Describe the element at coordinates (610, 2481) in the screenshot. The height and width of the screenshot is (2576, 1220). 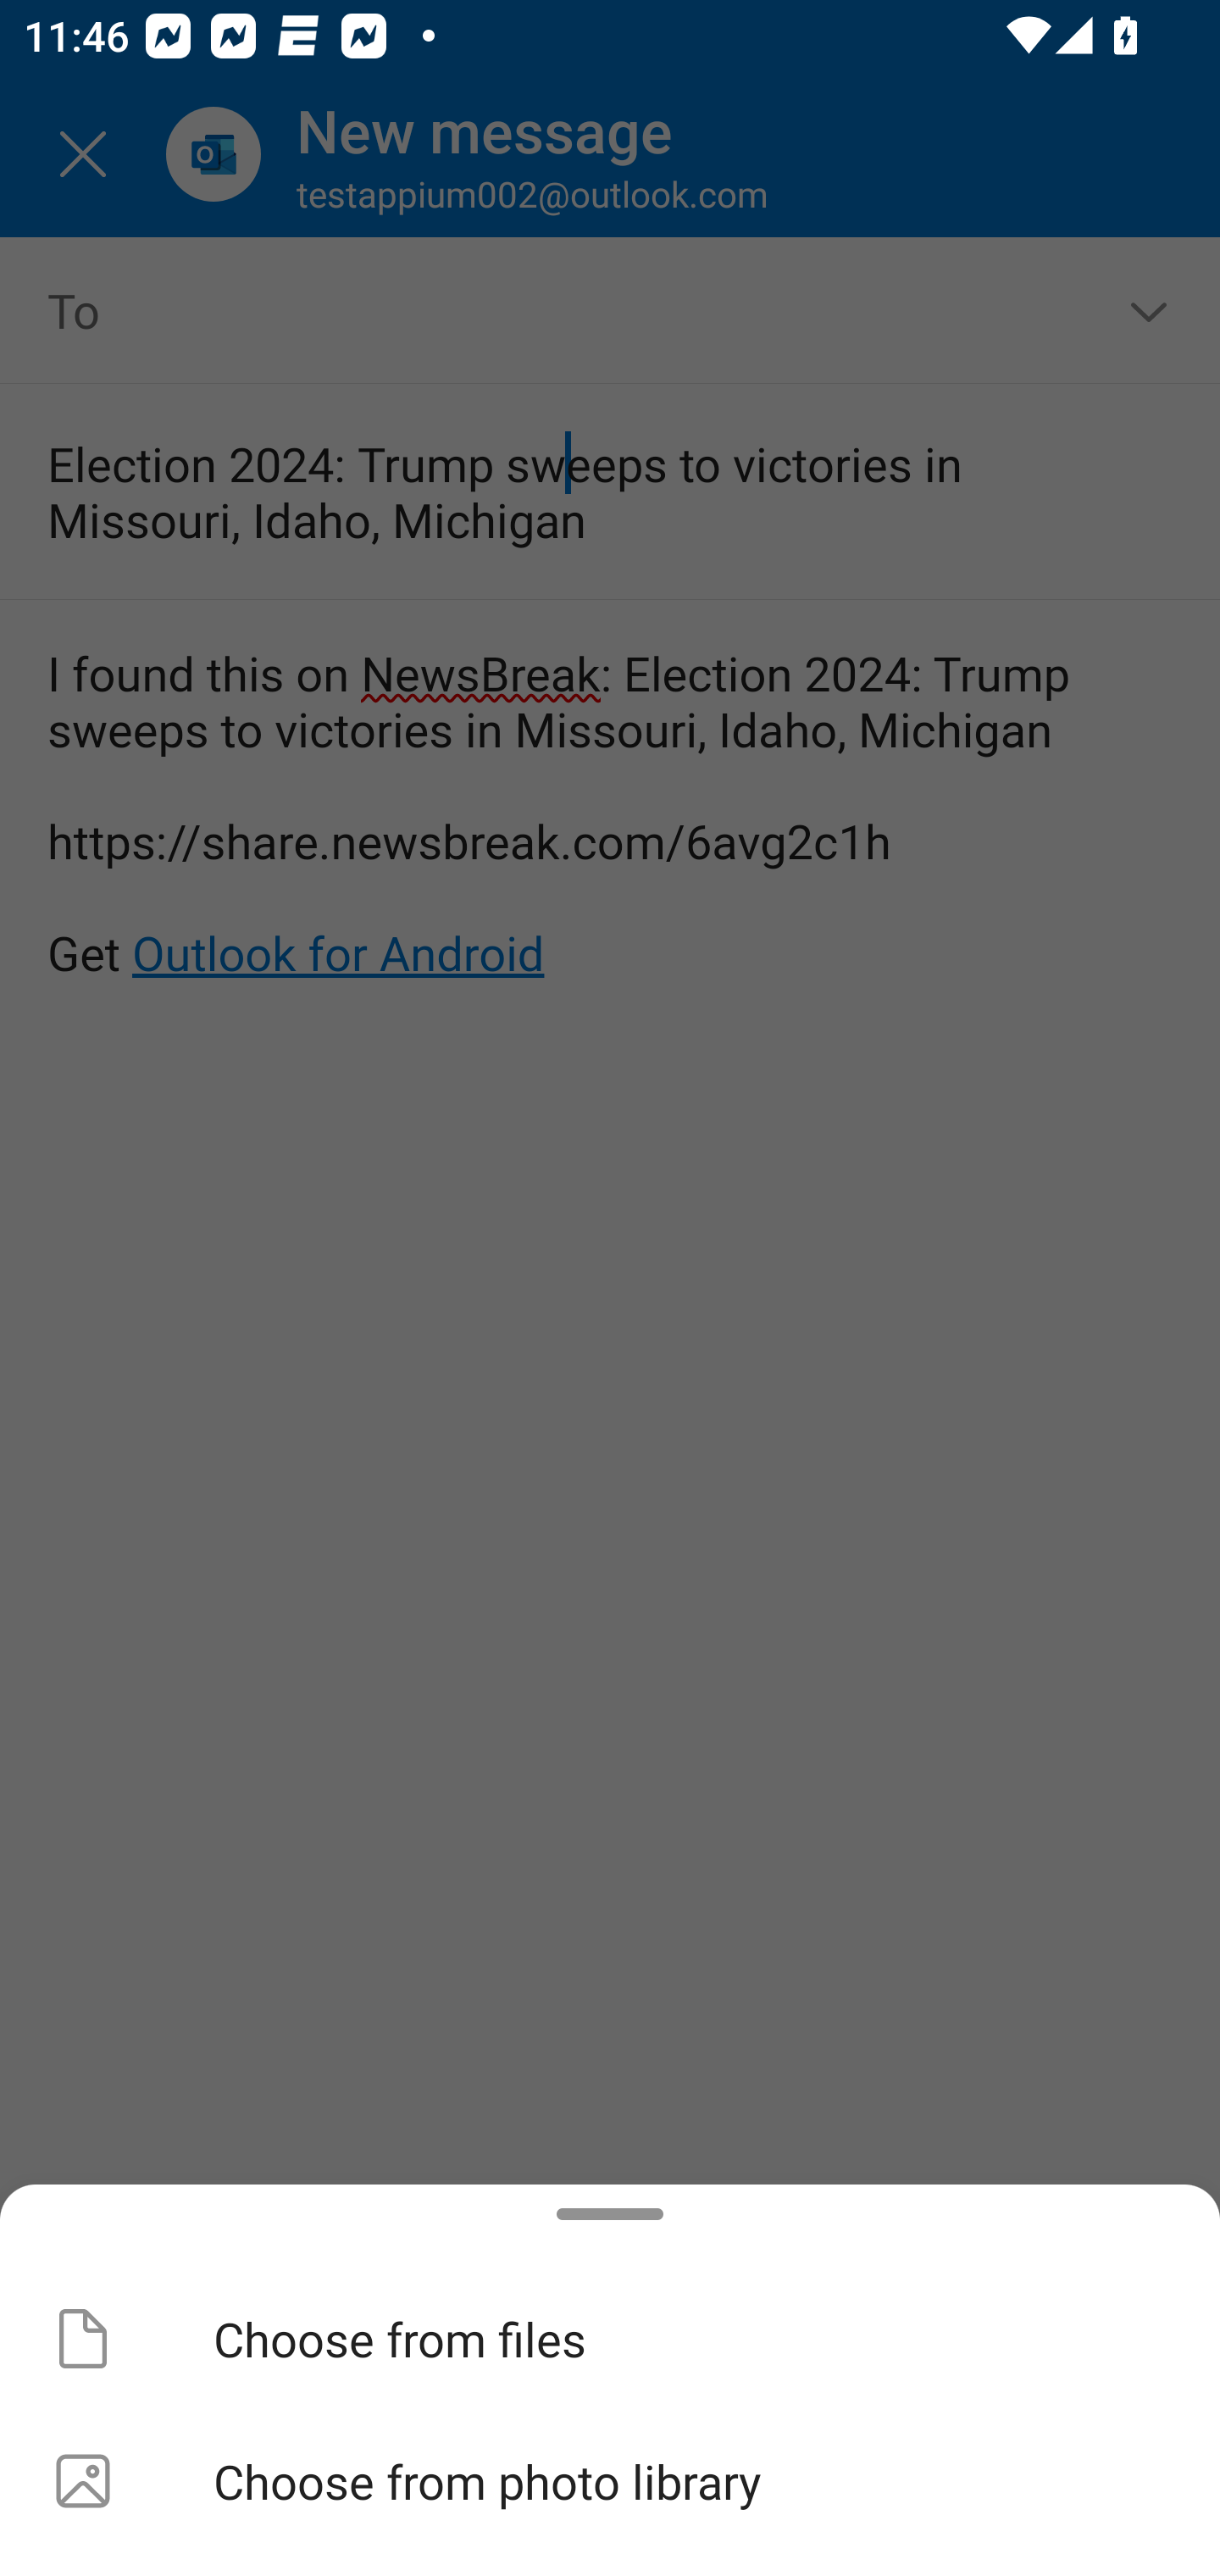
I see `Choose from photo library` at that location.